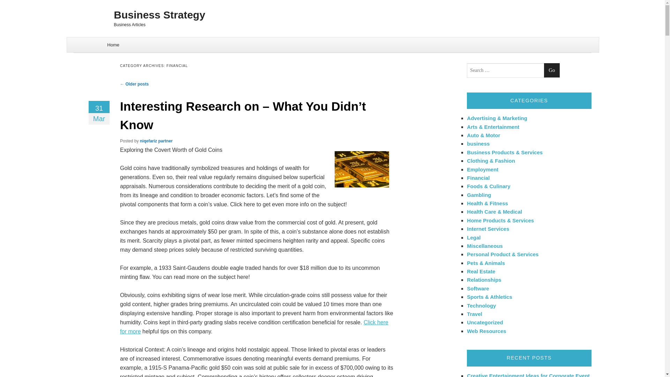 The height and width of the screenshot is (377, 670). I want to click on Go, so click(552, 71).